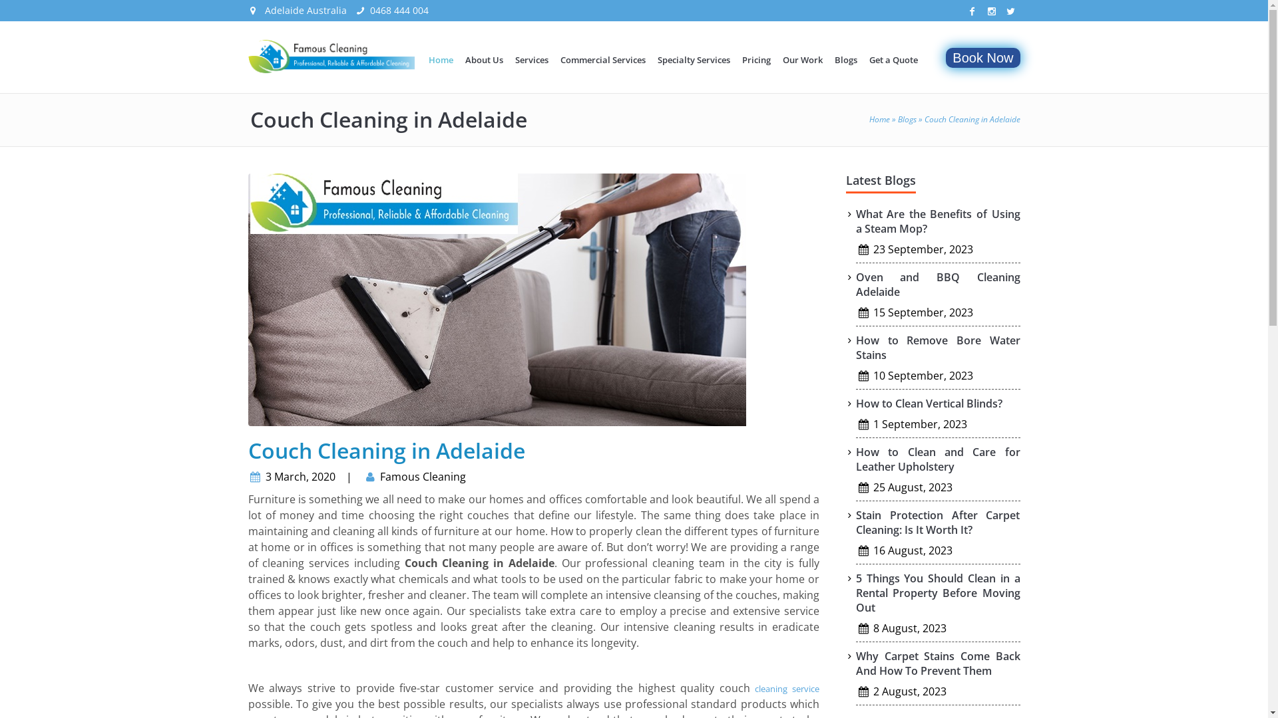 This screenshot has width=1278, height=718. Describe the element at coordinates (532, 60) in the screenshot. I see `Services` at that location.